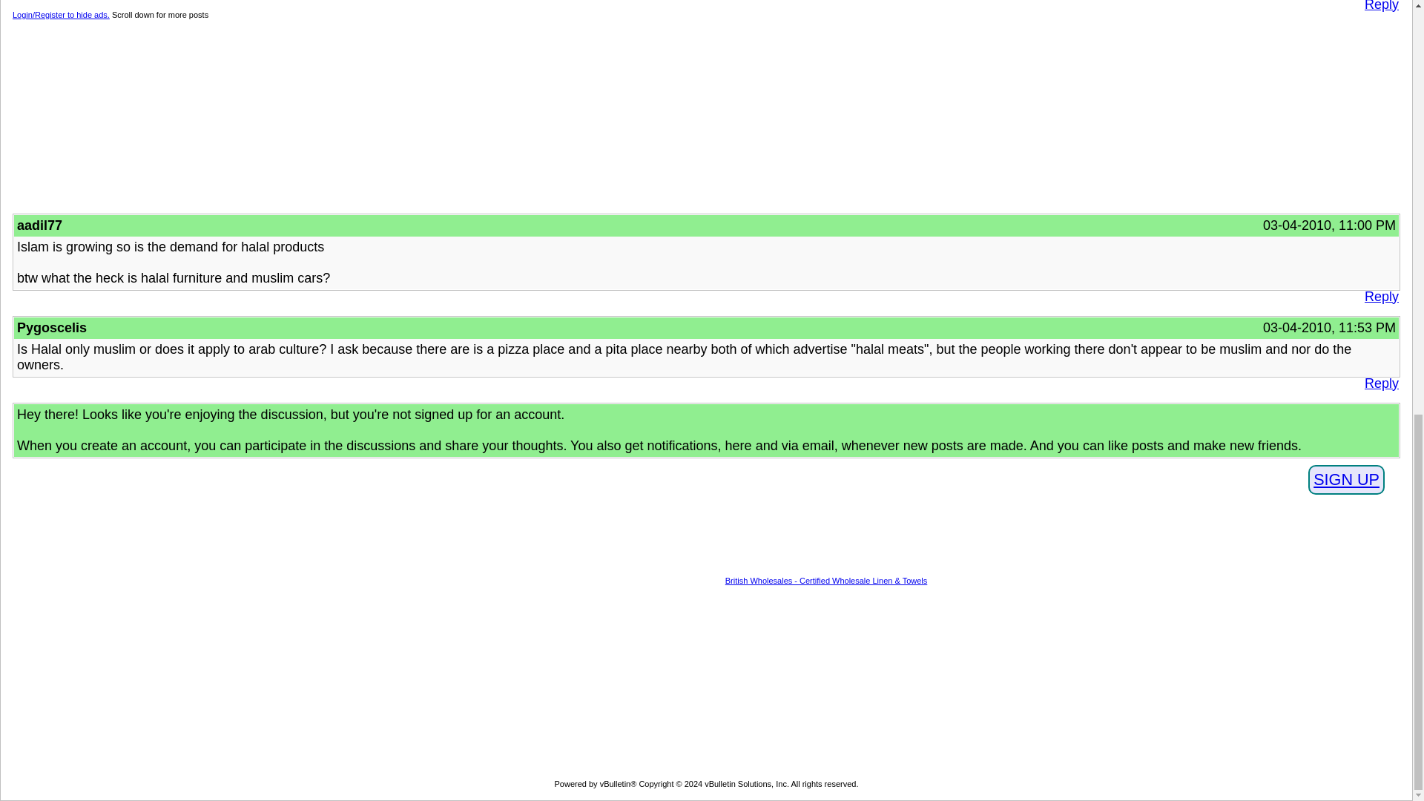 Image resolution: width=1424 pixels, height=801 pixels. Describe the element at coordinates (1381, 383) in the screenshot. I see `Reply` at that location.